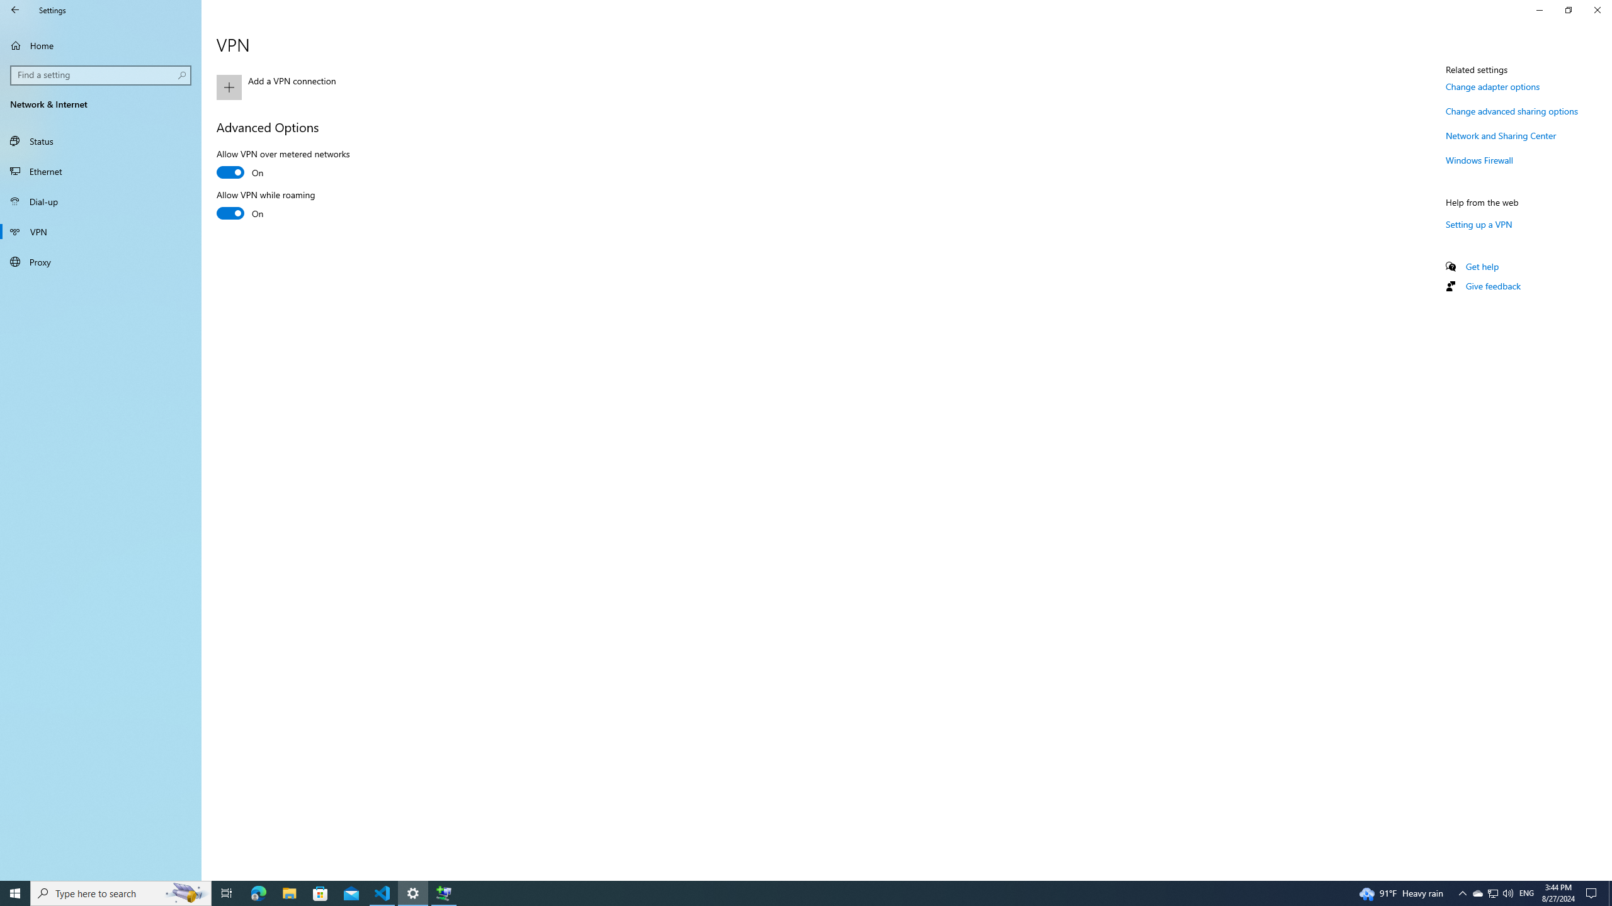 This screenshot has width=1612, height=906. What do you see at coordinates (266, 206) in the screenshot?
I see `Allow VPN while roaming` at bounding box center [266, 206].